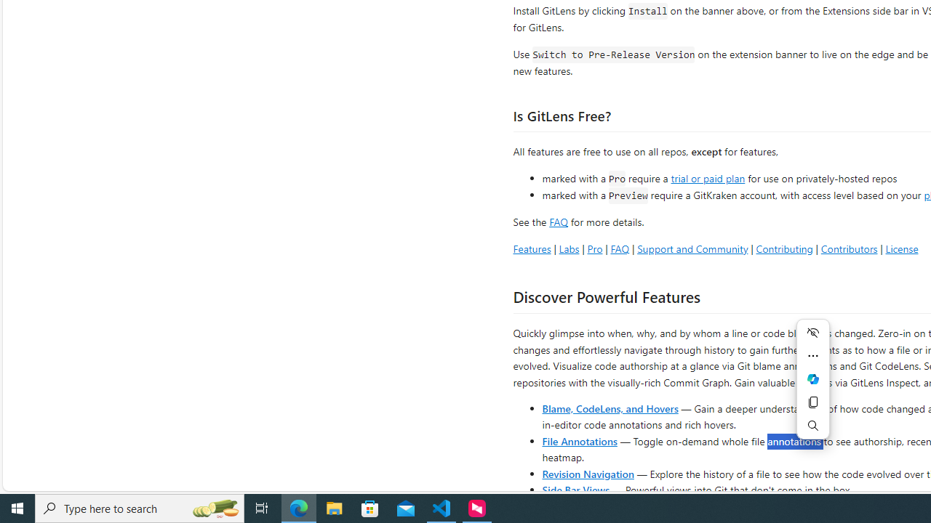  I want to click on Ask Copilot, so click(813, 379).